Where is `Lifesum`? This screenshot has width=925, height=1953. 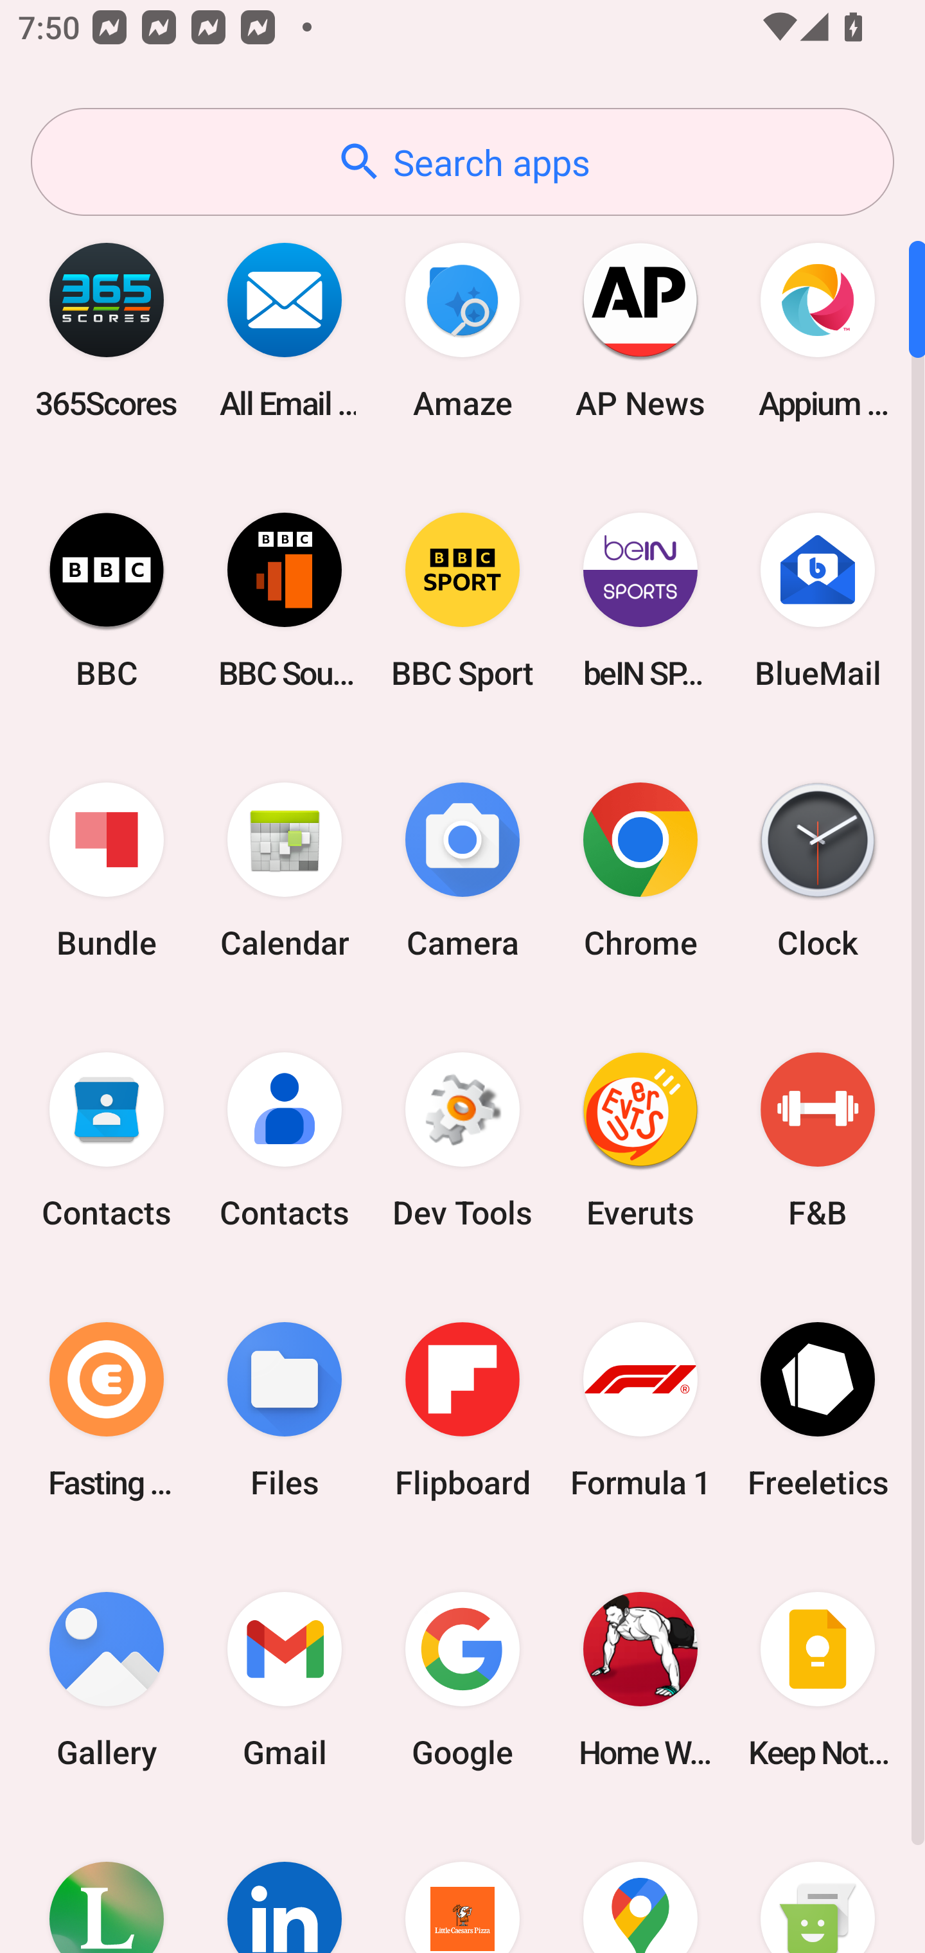
Lifesum is located at coordinates (107, 1884).